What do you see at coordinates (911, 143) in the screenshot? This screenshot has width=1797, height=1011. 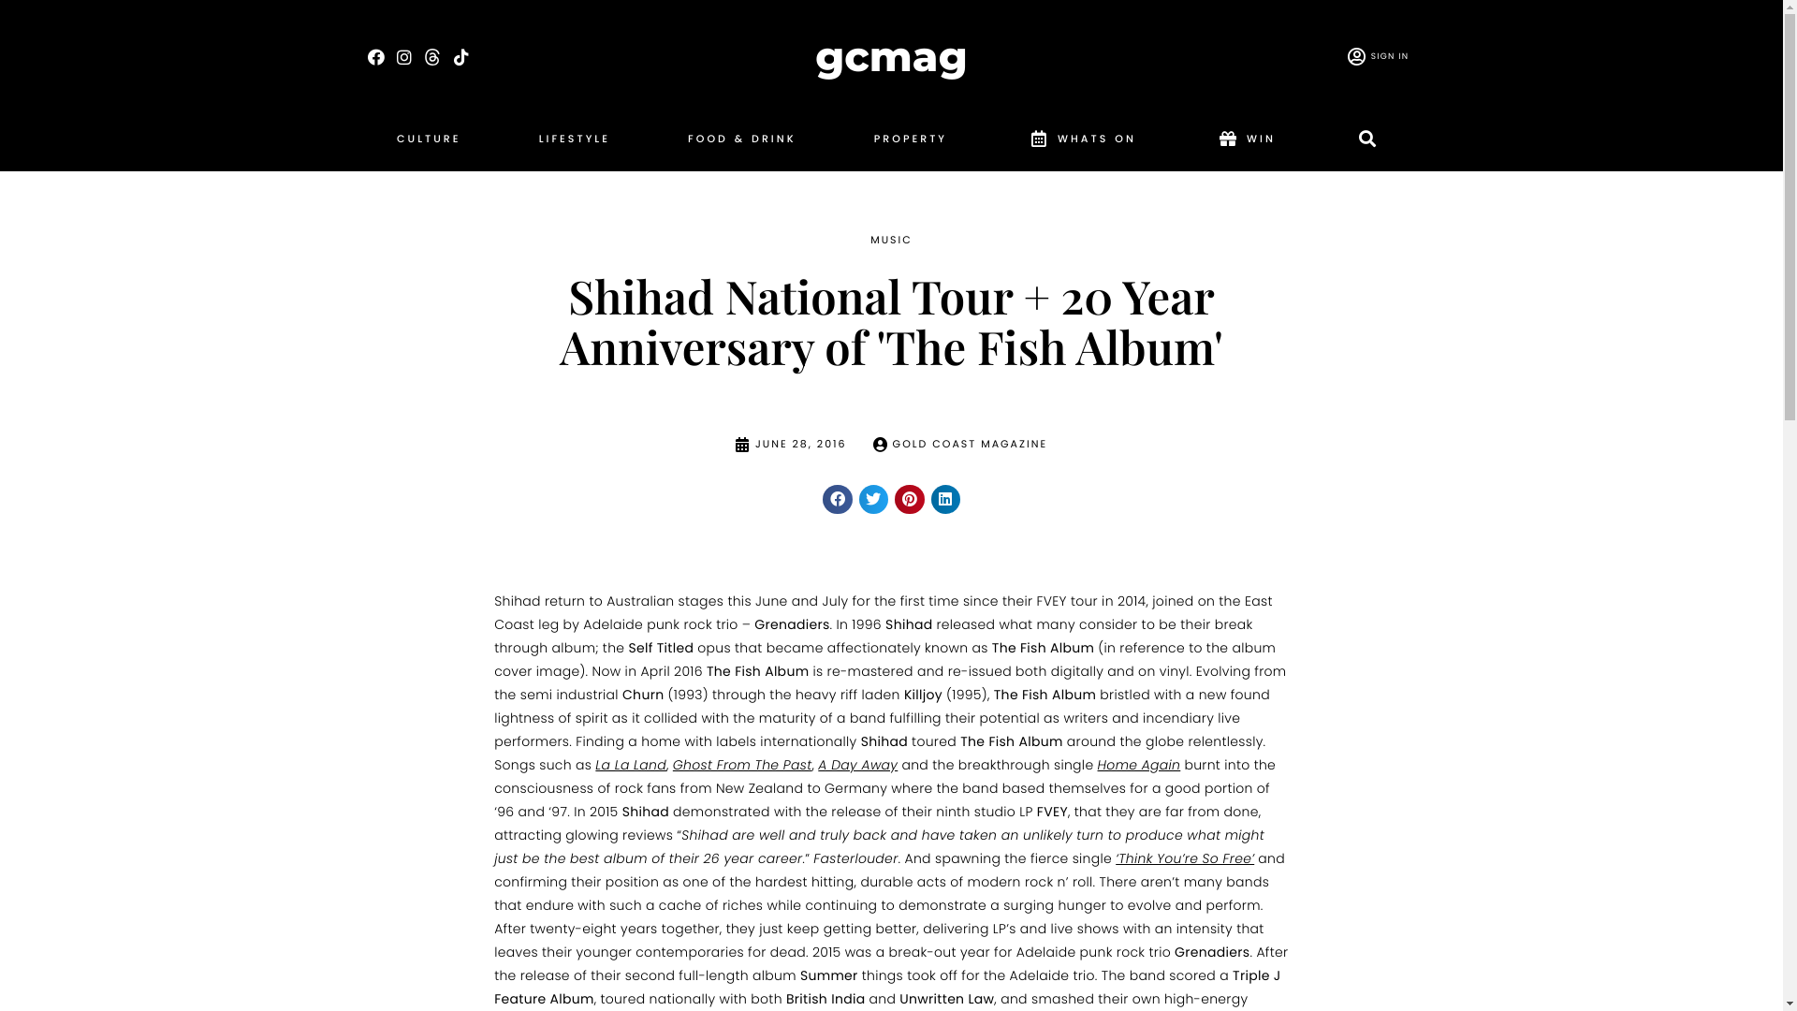 I see `PROPERTY` at bounding box center [911, 143].